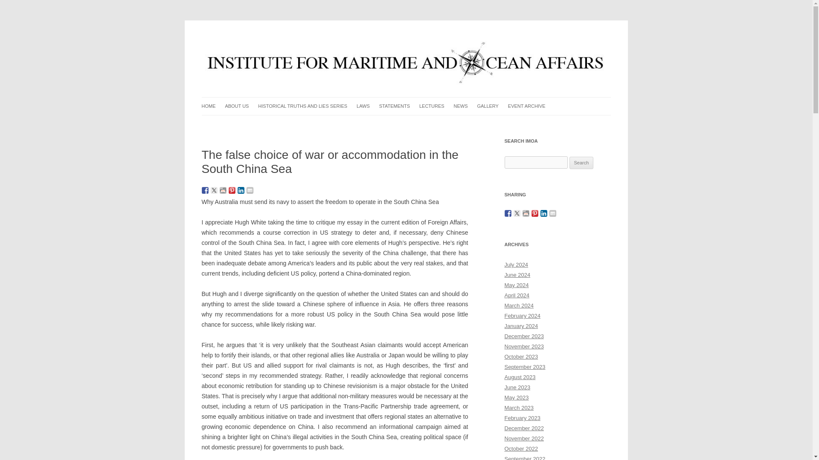 The height and width of the screenshot is (460, 819). Describe the element at coordinates (302, 106) in the screenshot. I see `HISTORICAL TRUTHS AND LIES SERIES` at that location.